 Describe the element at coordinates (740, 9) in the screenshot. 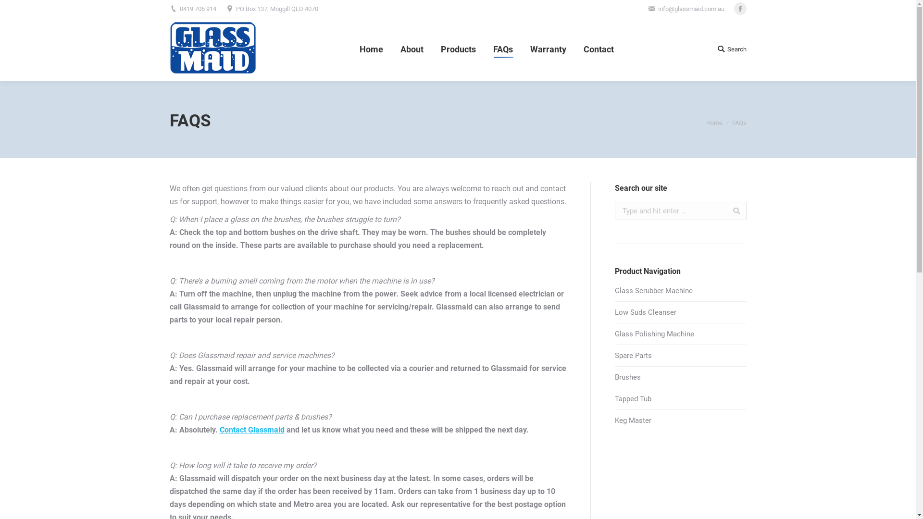

I see `Facebook` at that location.